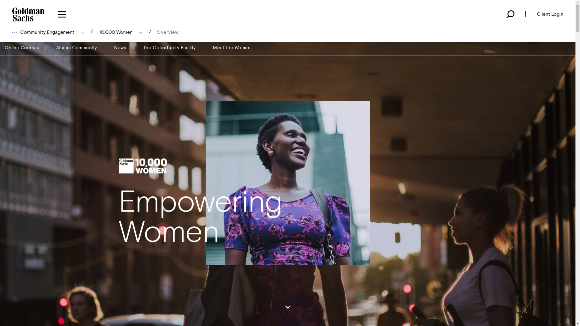 The height and width of the screenshot is (326, 580). I want to click on Community Engagement, so click(52, 32).